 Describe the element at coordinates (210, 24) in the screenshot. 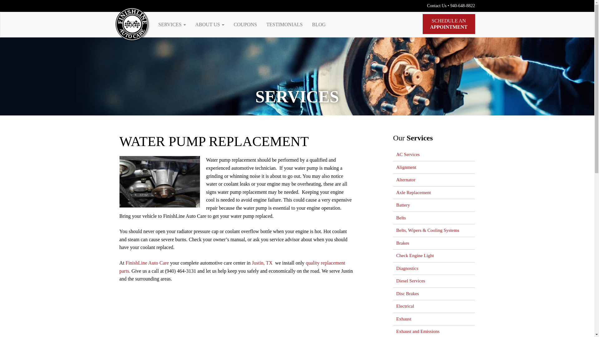

I see `ABOUT US` at that location.